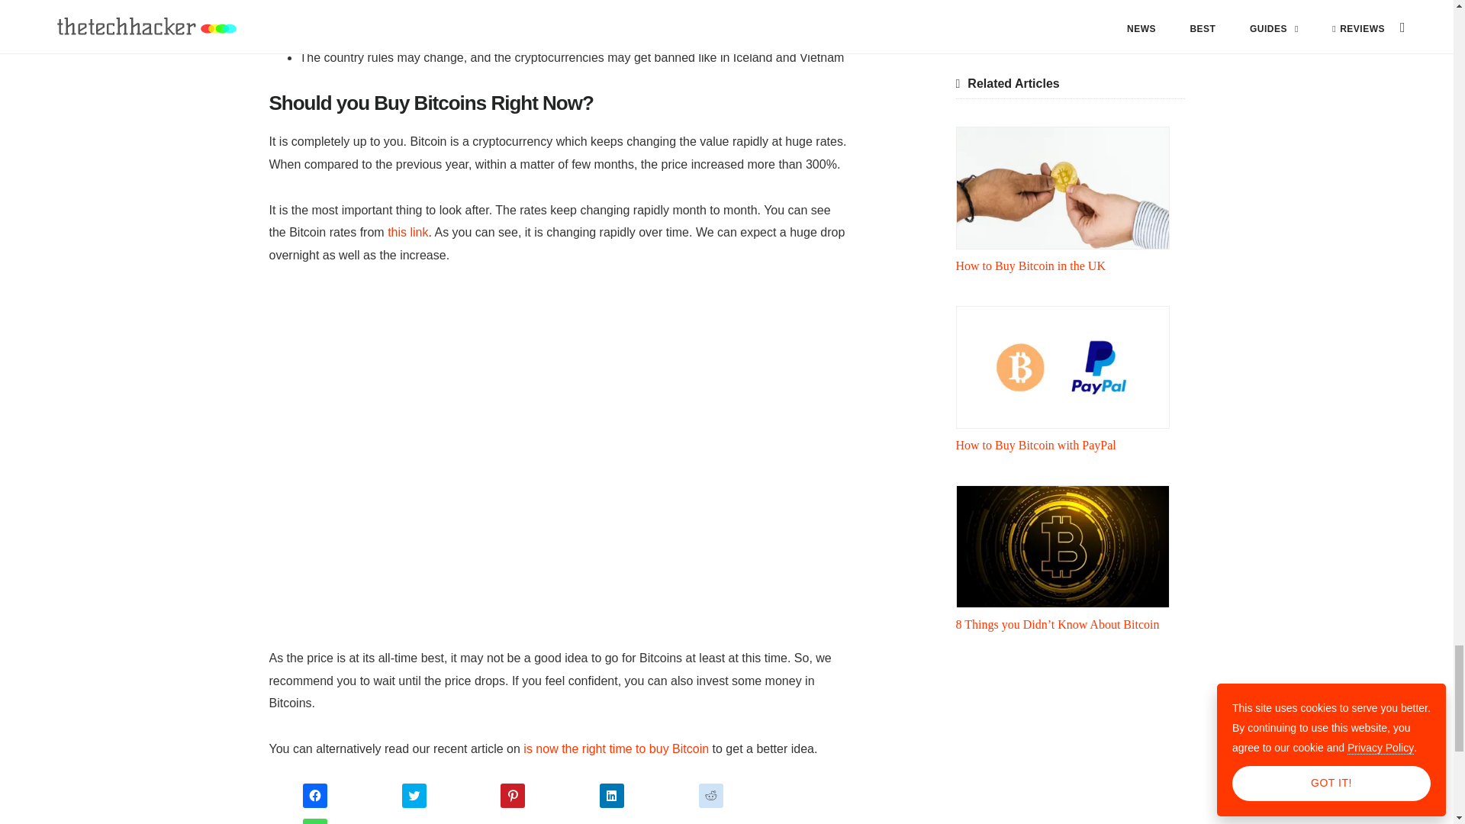 This screenshot has width=1465, height=824. Describe the element at coordinates (513, 796) in the screenshot. I see `Click to share on Pinterest` at that location.